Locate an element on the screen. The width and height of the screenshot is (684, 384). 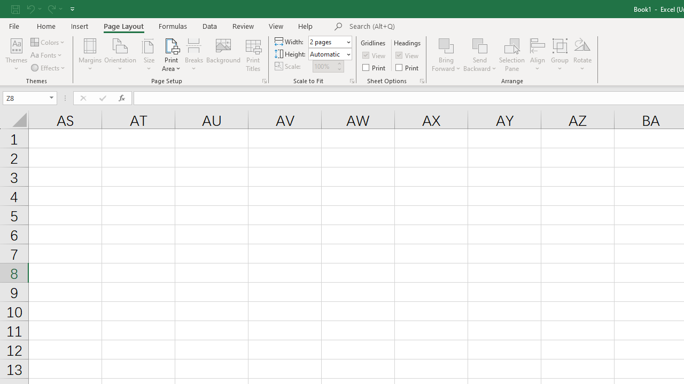
Send Backward is located at coordinates (480, 45).